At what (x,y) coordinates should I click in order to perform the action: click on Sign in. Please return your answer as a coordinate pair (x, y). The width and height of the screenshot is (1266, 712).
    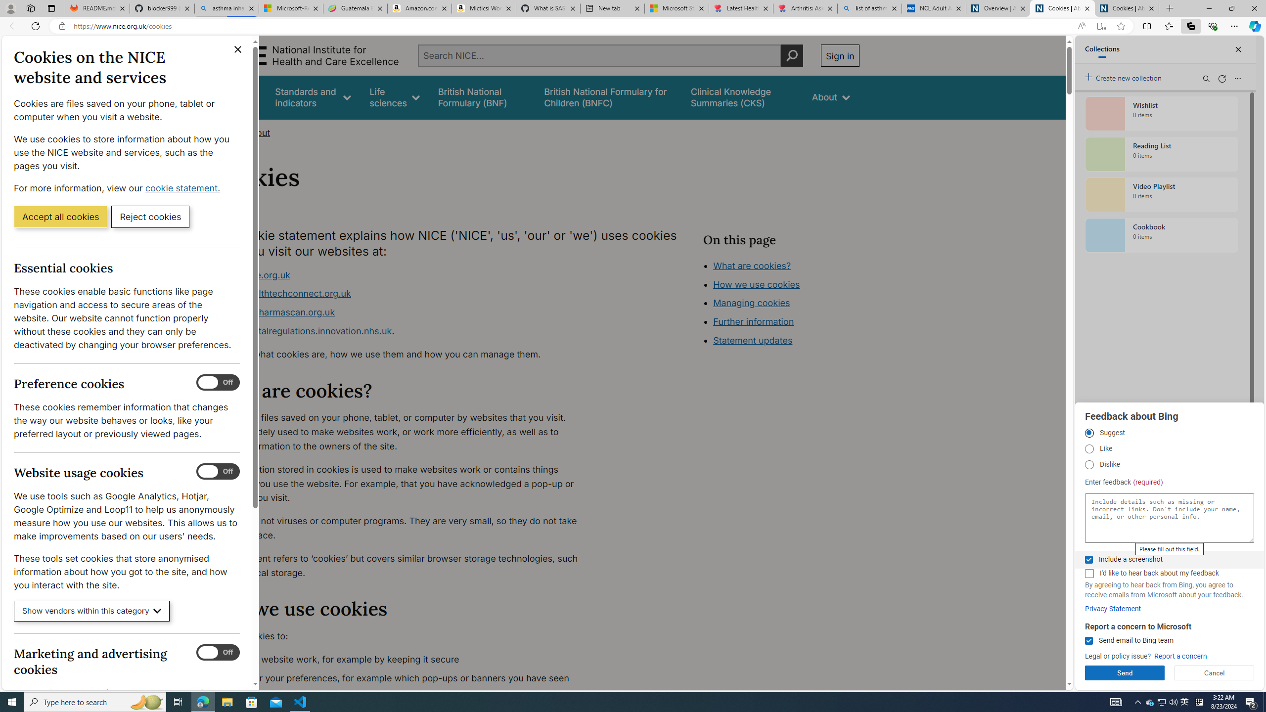
    Looking at the image, I should click on (840, 55).